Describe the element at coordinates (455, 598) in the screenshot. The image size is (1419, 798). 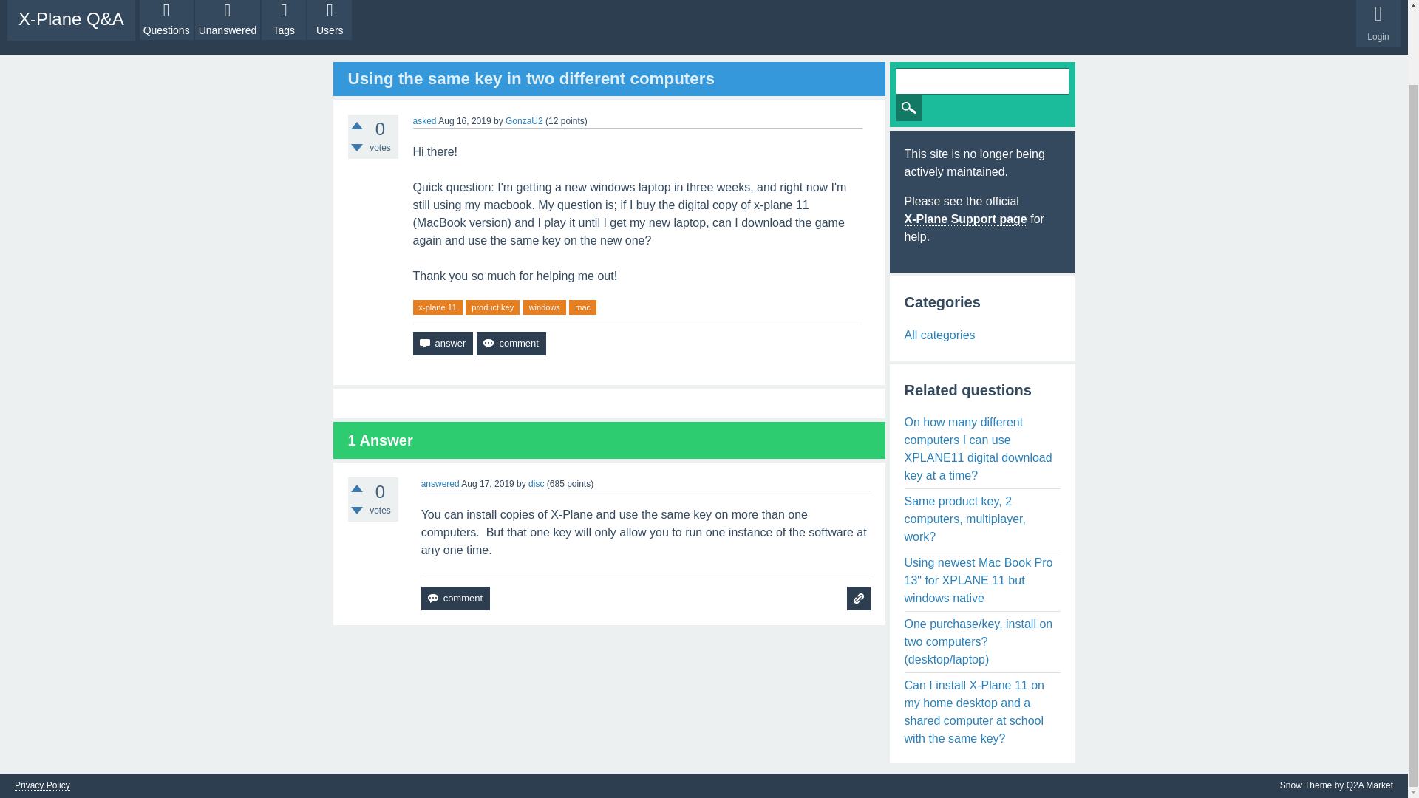
I see `comment` at that location.